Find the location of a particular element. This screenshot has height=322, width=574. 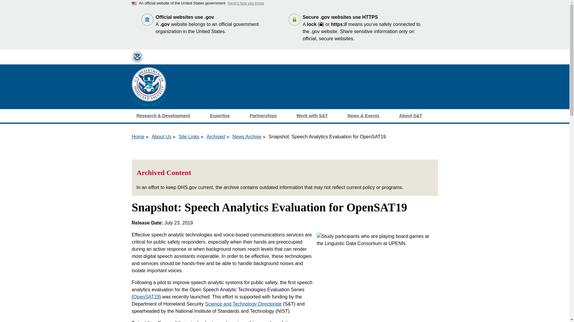

News Archive is located at coordinates (247, 137).